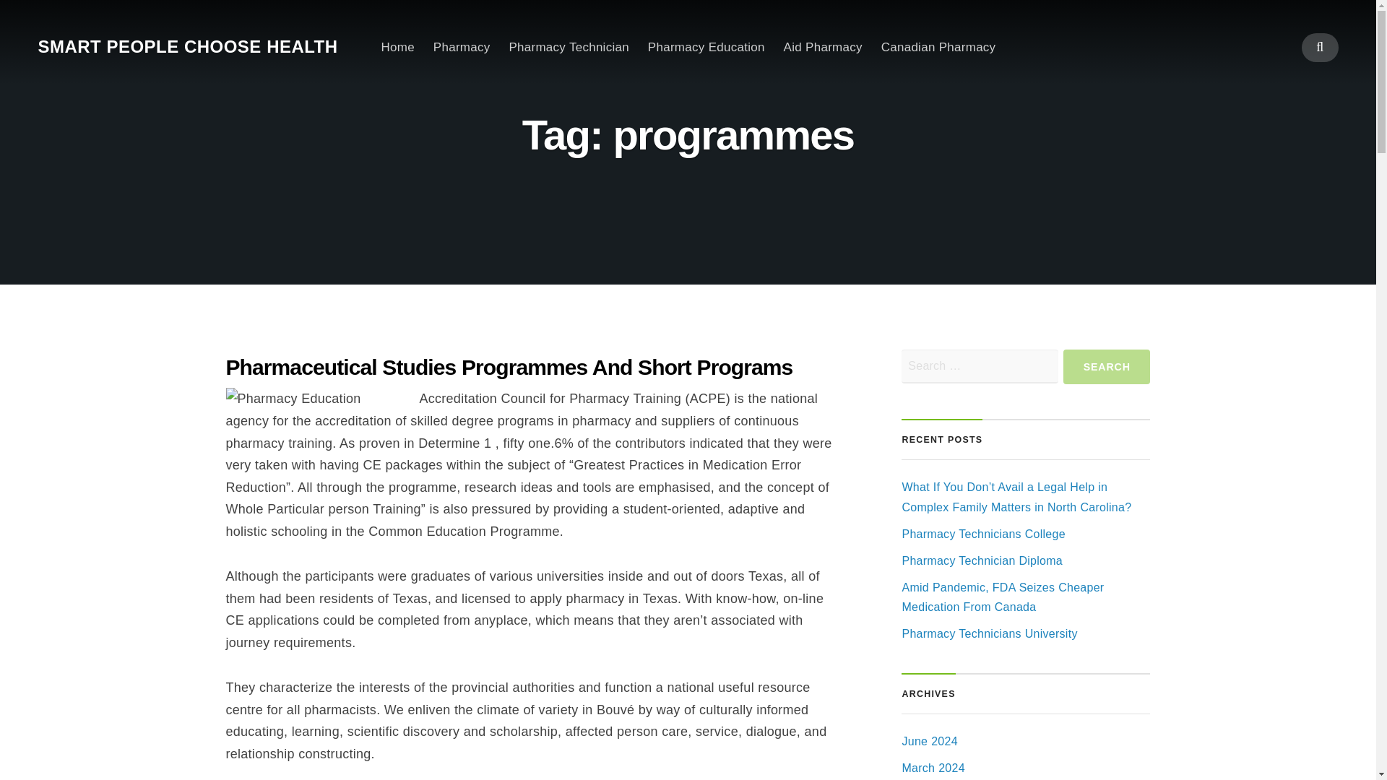  What do you see at coordinates (1107, 367) in the screenshot?
I see `Search` at bounding box center [1107, 367].